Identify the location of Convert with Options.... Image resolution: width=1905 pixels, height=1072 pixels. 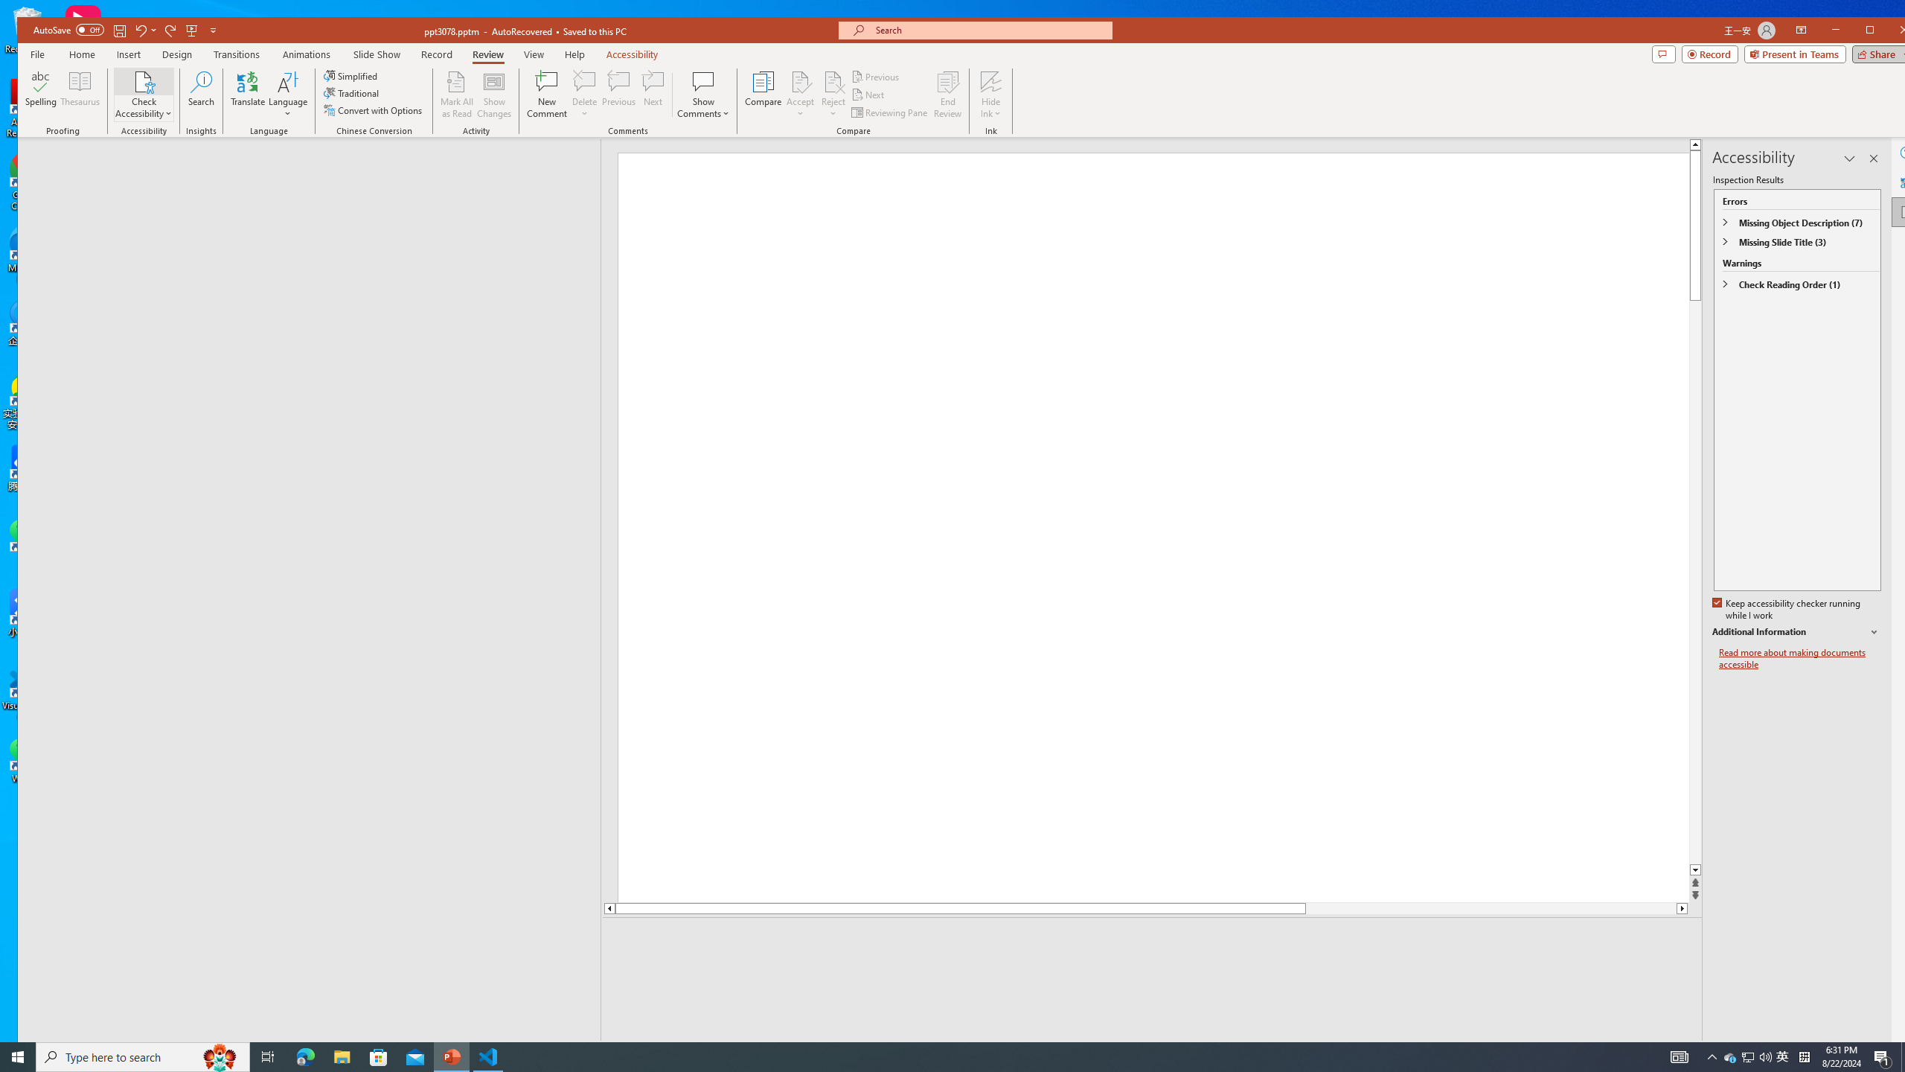
(374, 110).